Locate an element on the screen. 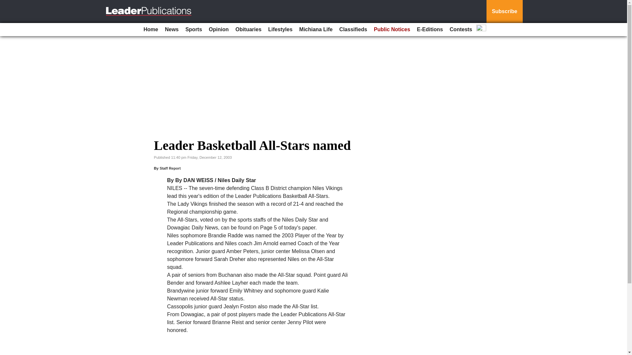  Public Notices is located at coordinates (392, 30).